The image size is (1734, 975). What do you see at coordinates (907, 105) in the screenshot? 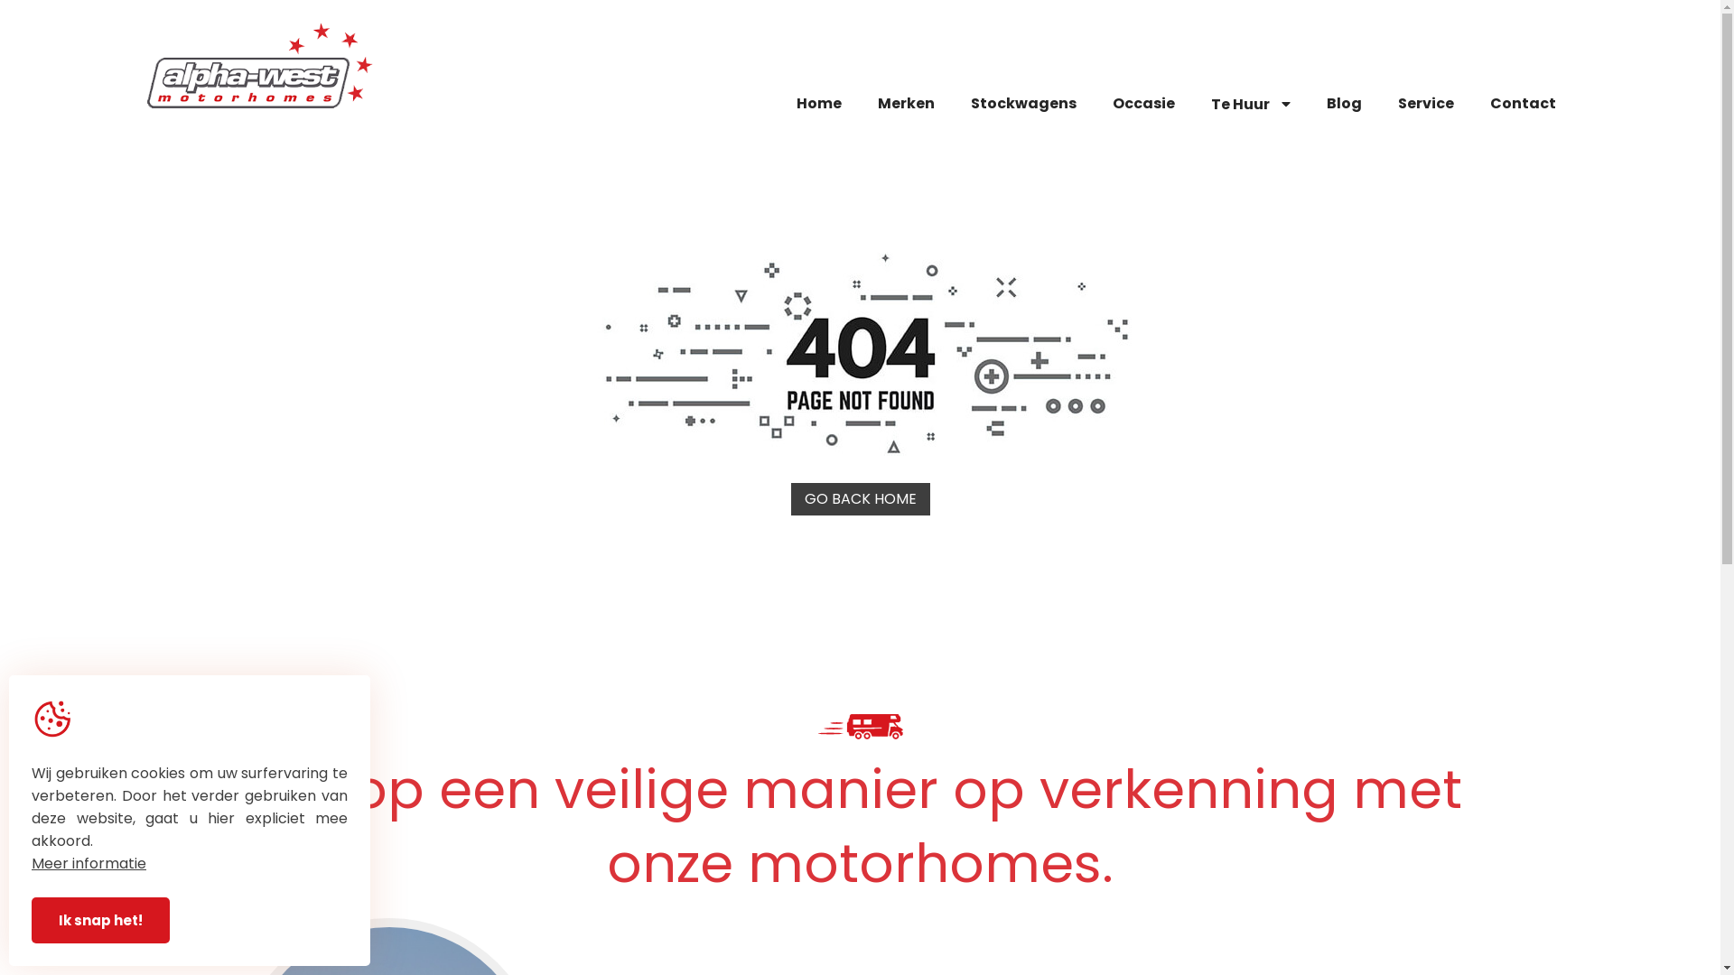
I see `Merken` at bounding box center [907, 105].